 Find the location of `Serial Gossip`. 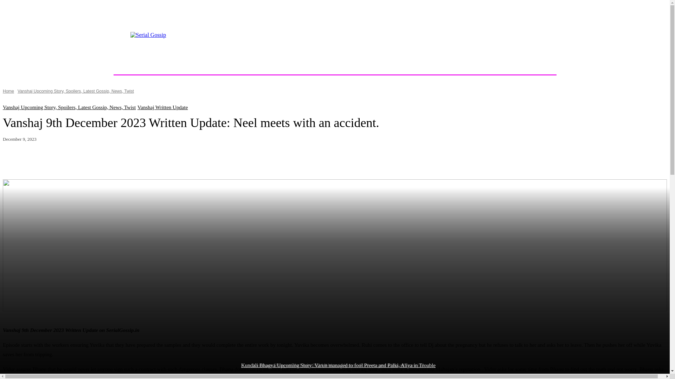

Serial Gossip is located at coordinates (200, 41).